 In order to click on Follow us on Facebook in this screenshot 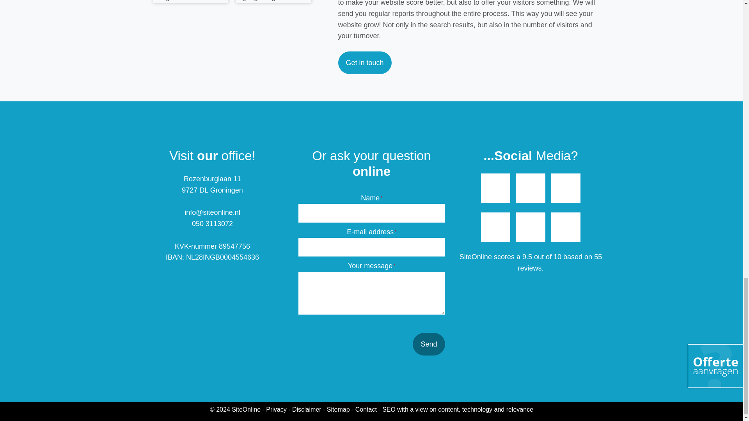, I will do `click(495, 188)`.